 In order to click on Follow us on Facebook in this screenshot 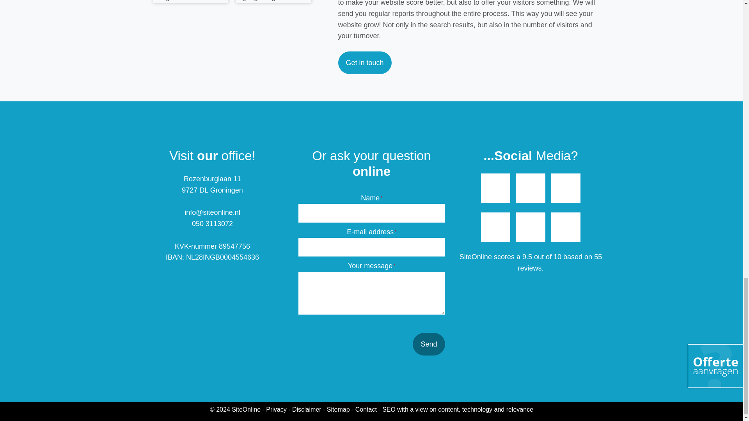, I will do `click(495, 188)`.